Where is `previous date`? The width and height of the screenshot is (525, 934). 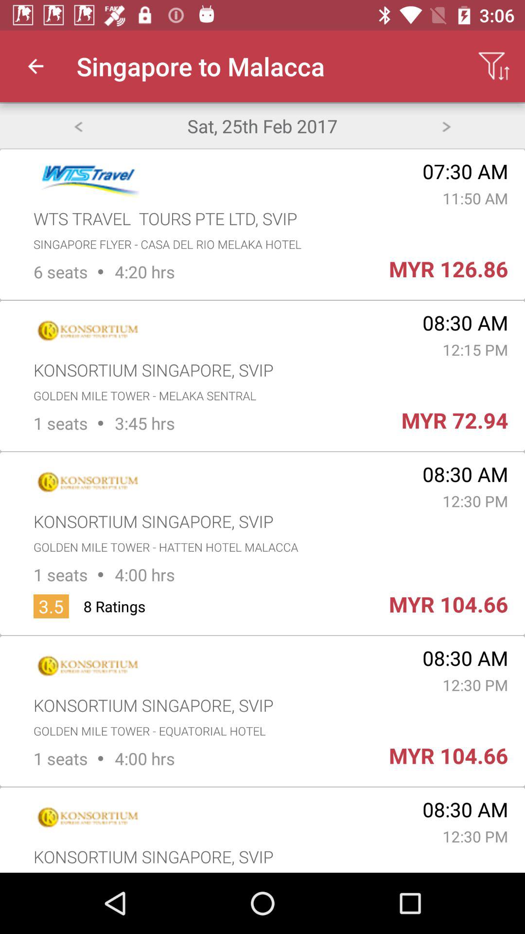 previous date is located at coordinates (78, 126).